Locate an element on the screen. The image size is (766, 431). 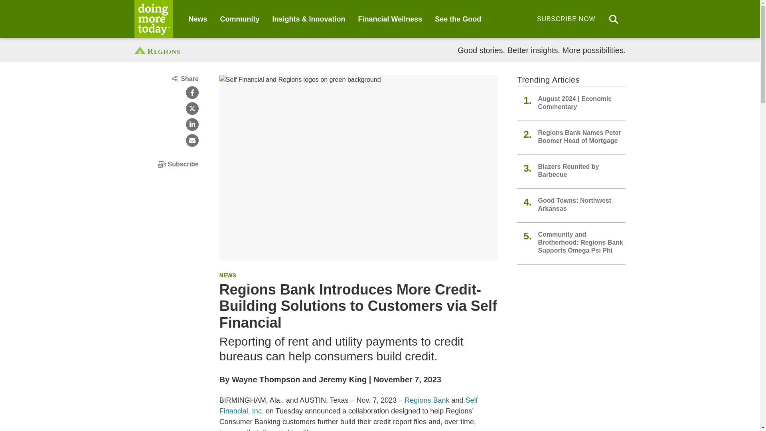
Share on Facebook is located at coordinates (192, 93).